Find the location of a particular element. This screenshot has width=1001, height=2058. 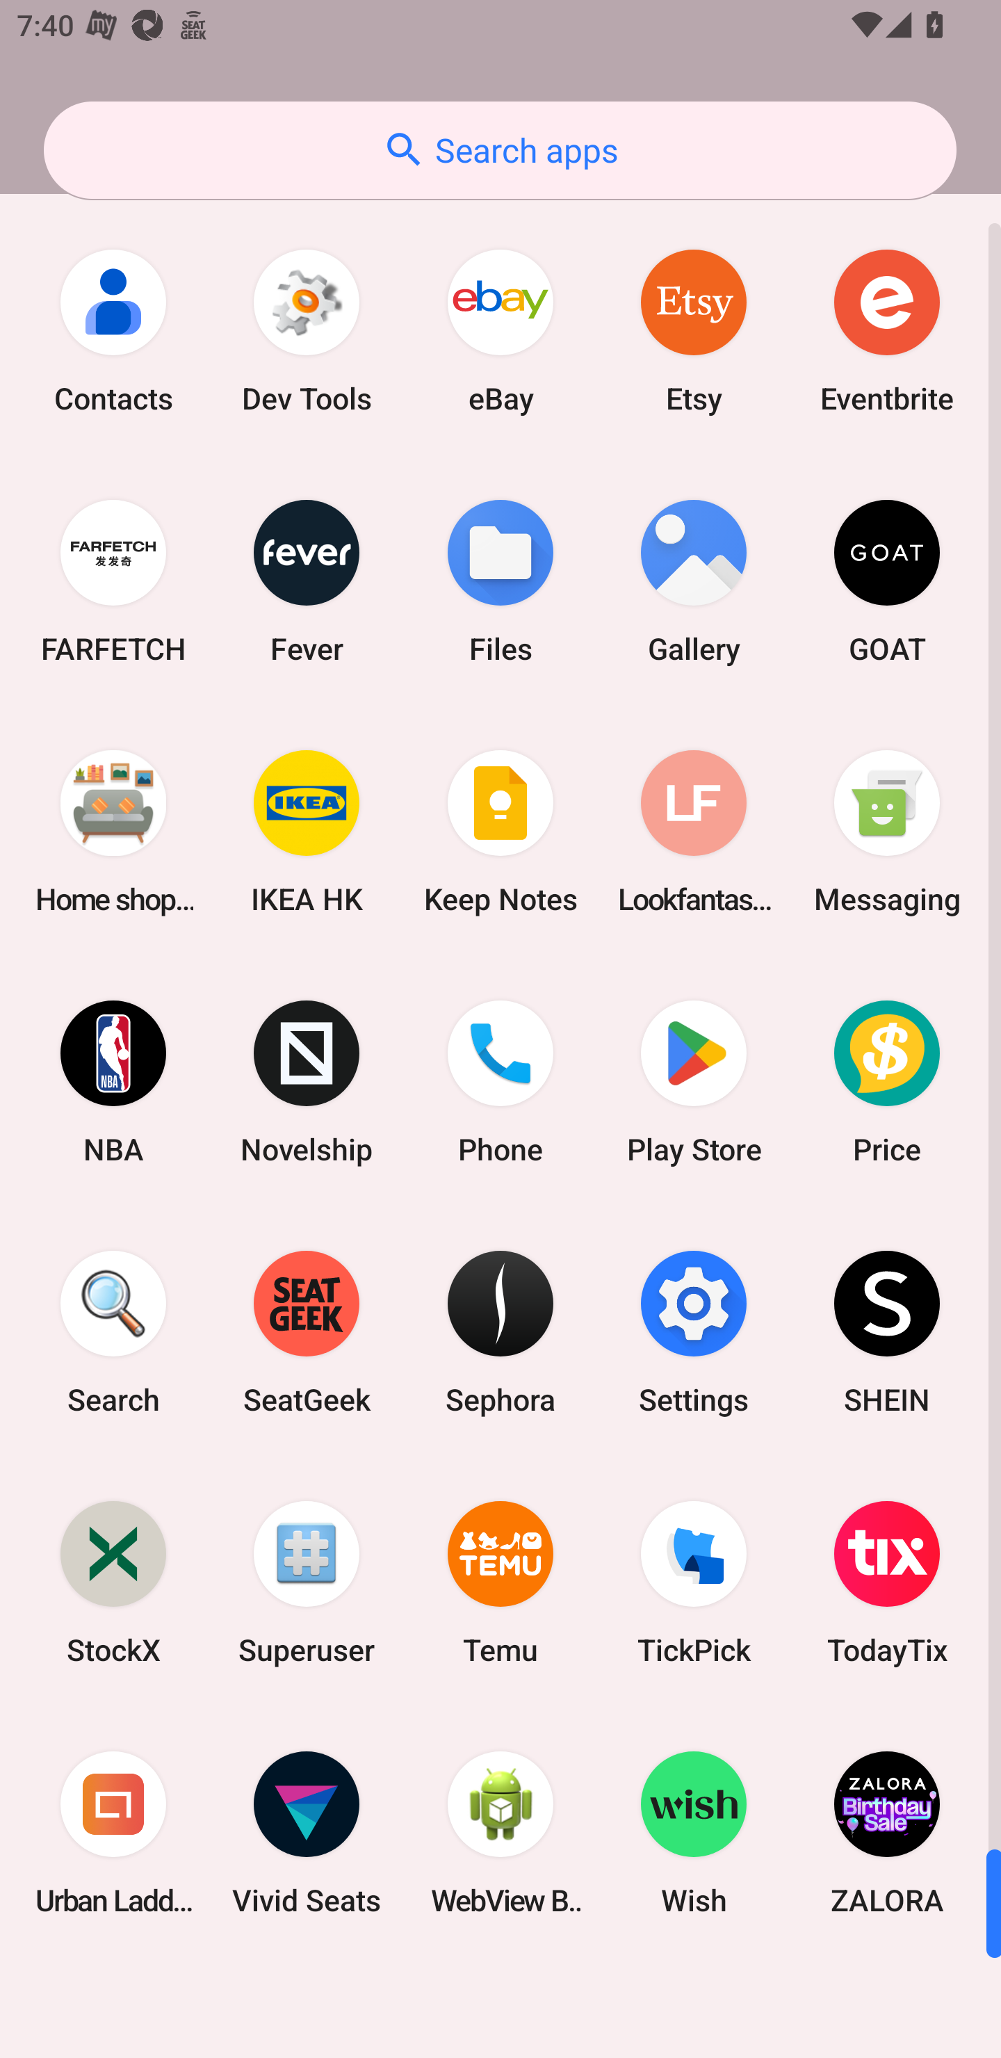

Settings is located at coordinates (694, 1331).